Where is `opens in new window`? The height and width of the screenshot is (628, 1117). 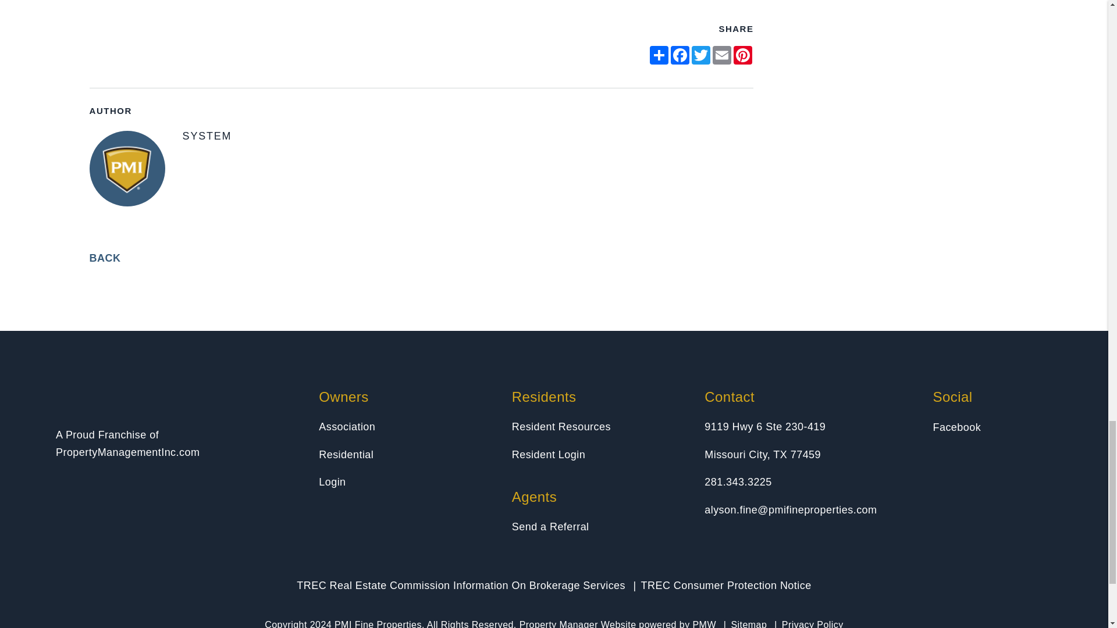
opens in new window is located at coordinates (659, 55).